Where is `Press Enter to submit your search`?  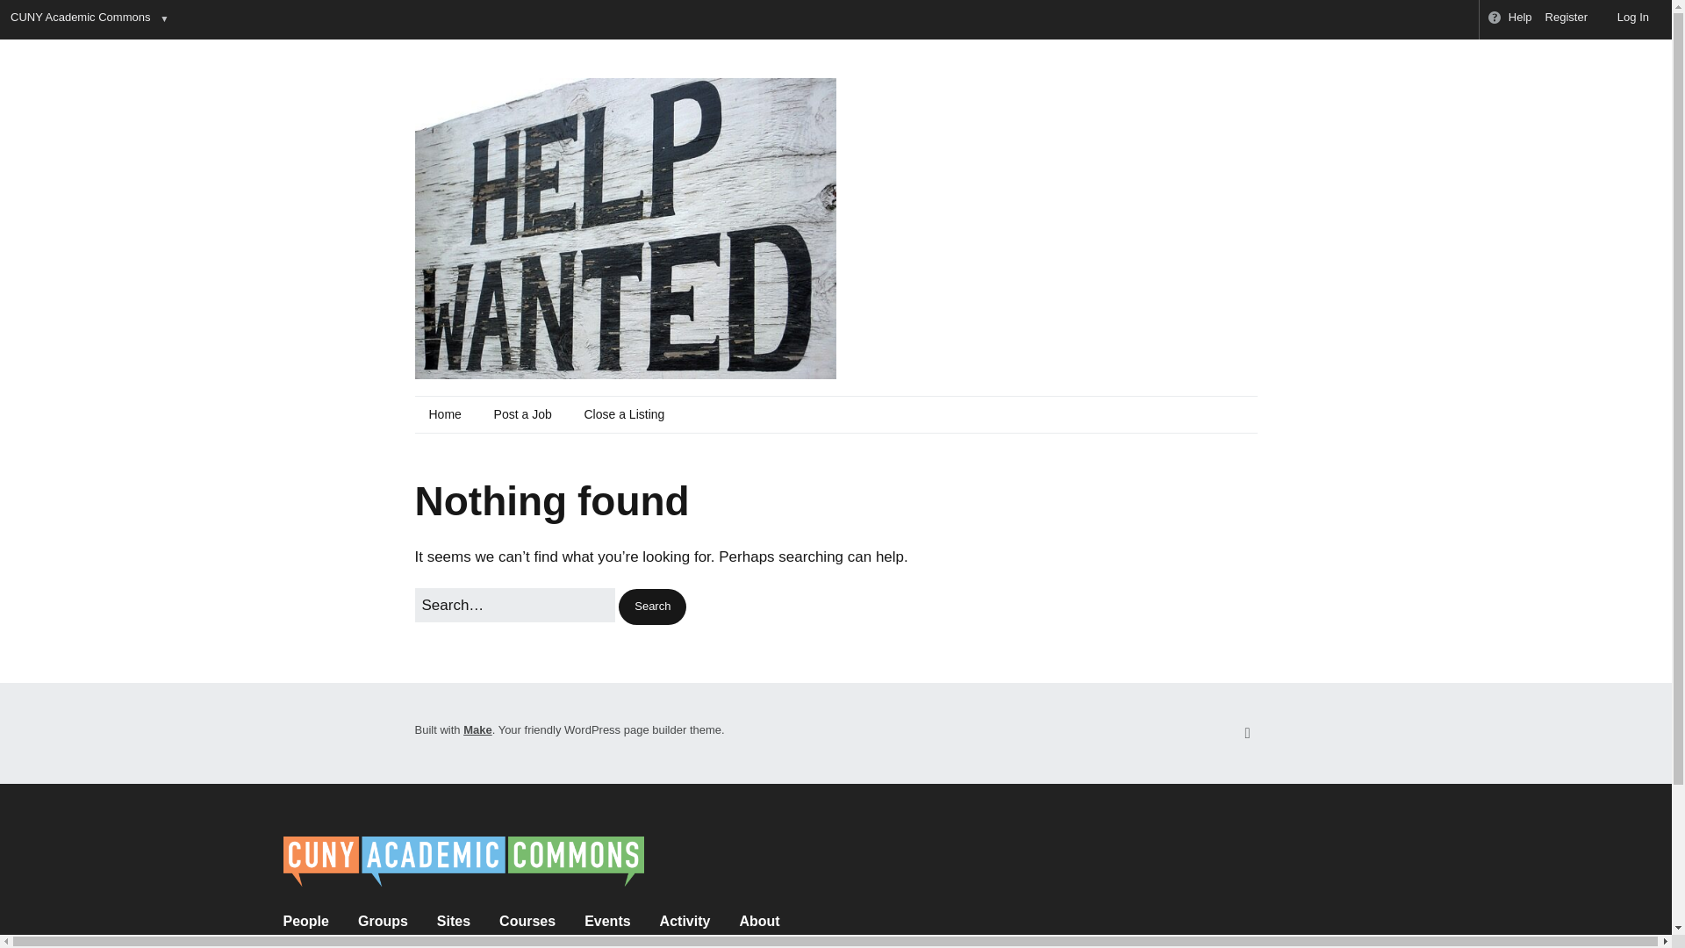
Press Enter to submit your search is located at coordinates (514, 604).